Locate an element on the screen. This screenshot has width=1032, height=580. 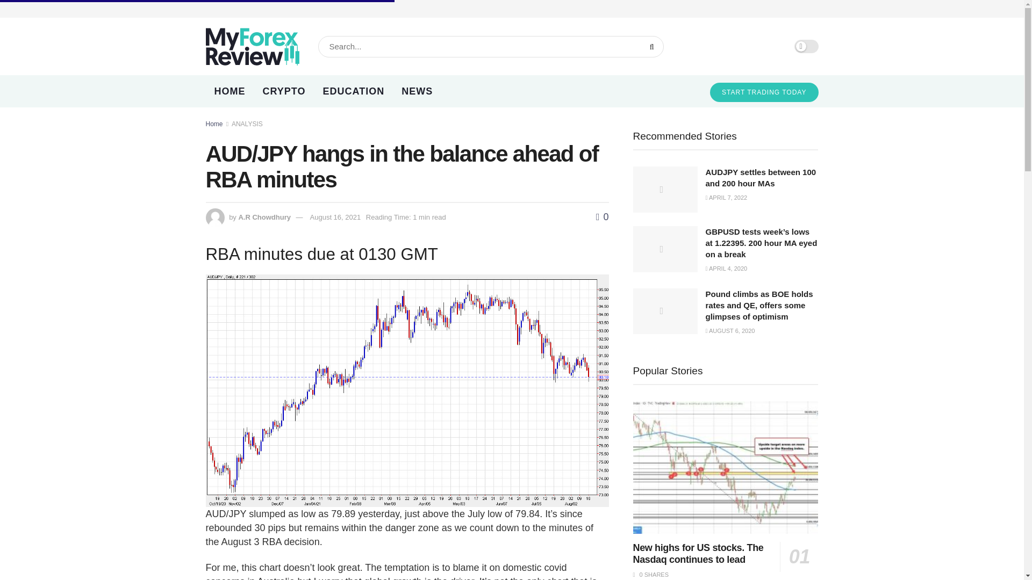
EDUCATION is located at coordinates (354, 91).